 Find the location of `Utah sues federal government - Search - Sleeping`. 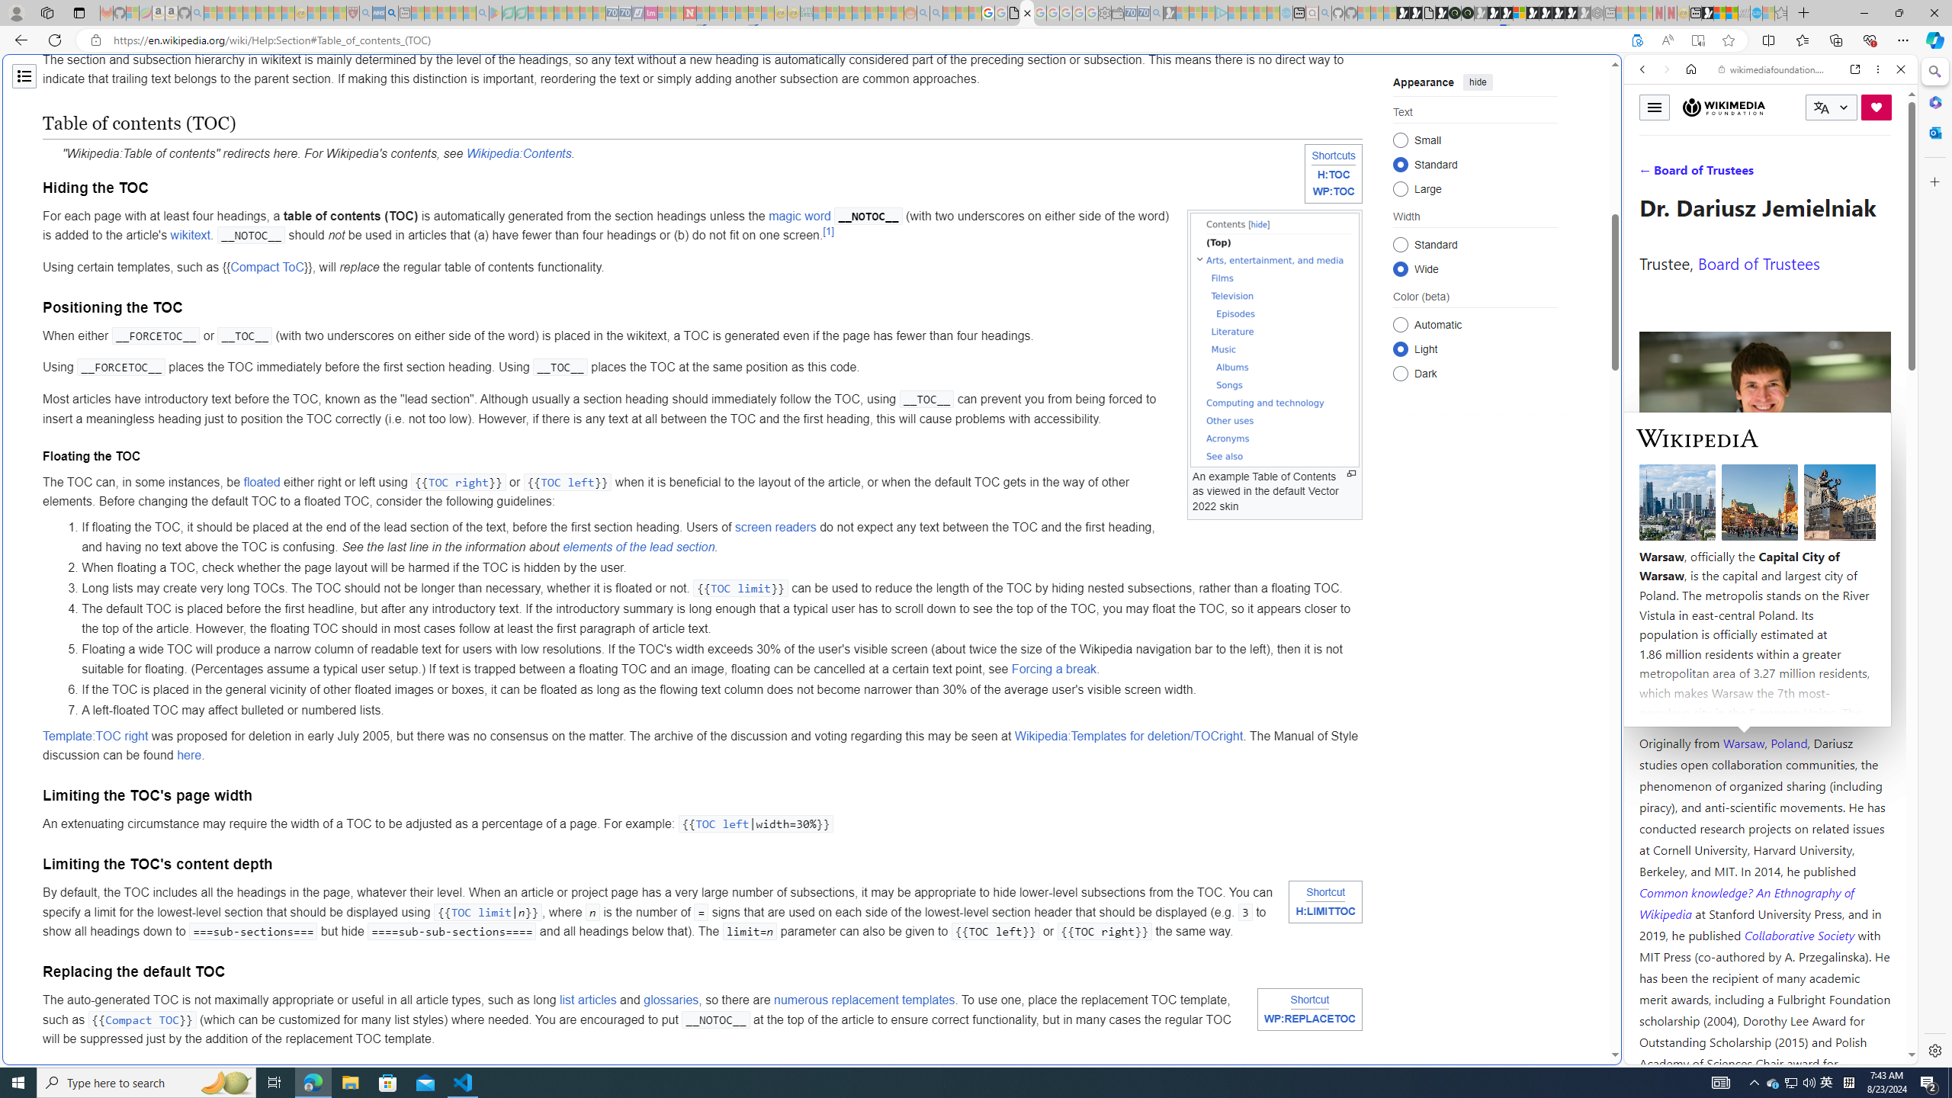

Utah sues federal government - Search - Sleeping is located at coordinates (936, 13).